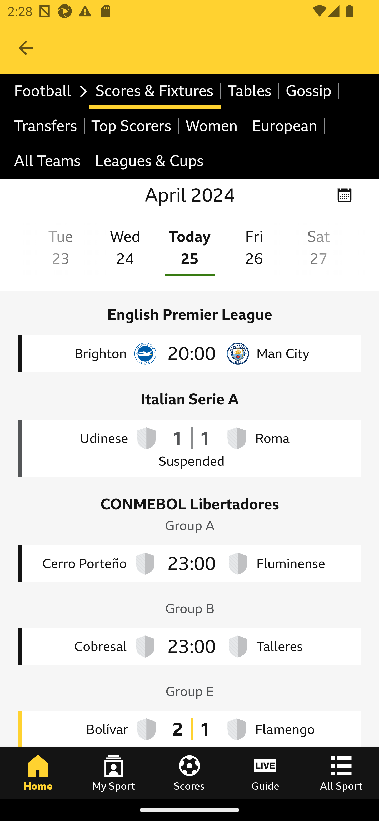 This screenshot has height=821, width=379. I want to click on Wed 24th April 2024 Wed 24, so click(125, 250).